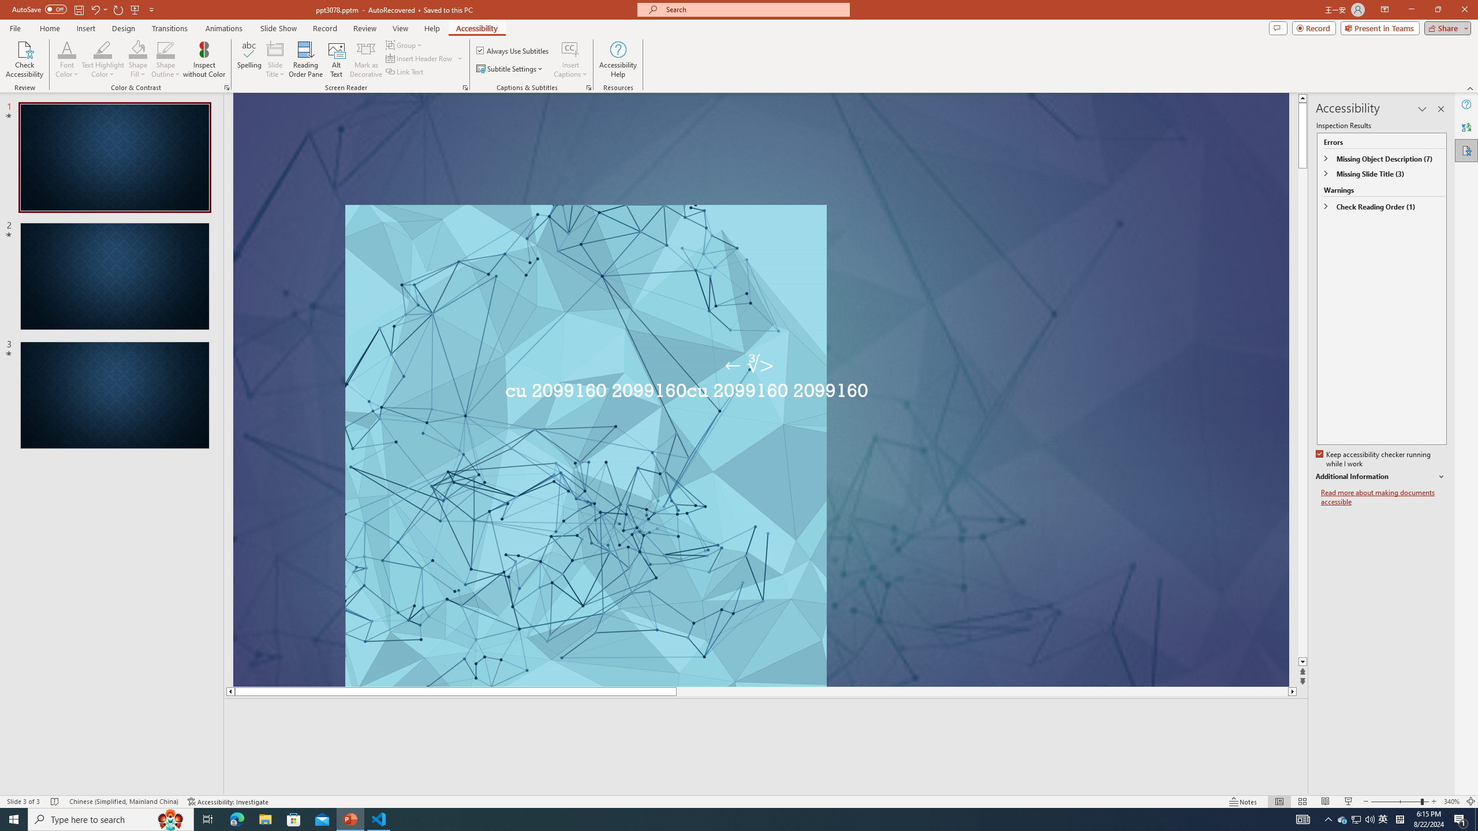 The width and height of the screenshot is (1478, 831). I want to click on Slide Title, so click(275, 49).